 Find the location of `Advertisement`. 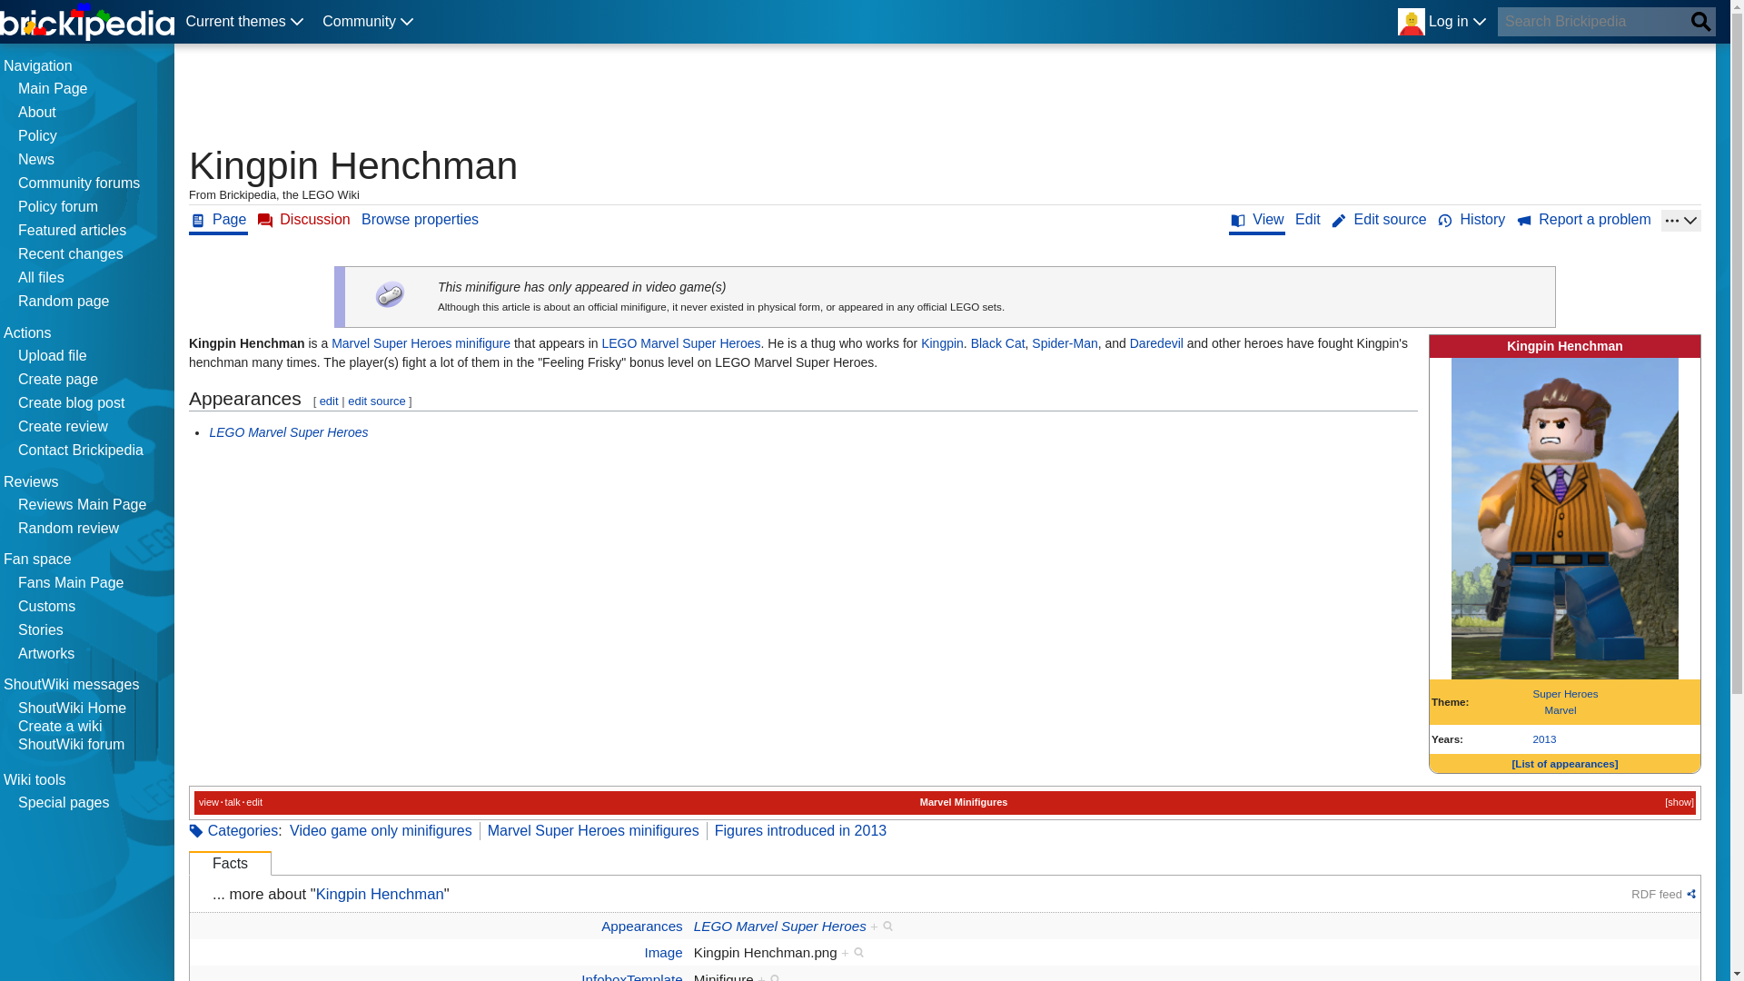

Advertisement is located at coordinates (520, 98).